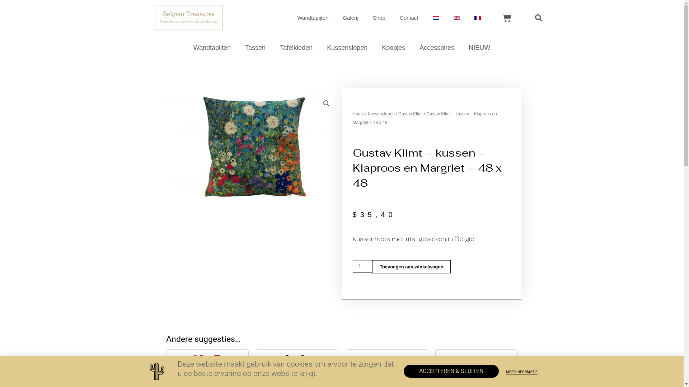 Image resolution: width=689 pixels, height=387 pixels. Describe the element at coordinates (212, 47) in the screenshot. I see `Wandtapijten` at that location.